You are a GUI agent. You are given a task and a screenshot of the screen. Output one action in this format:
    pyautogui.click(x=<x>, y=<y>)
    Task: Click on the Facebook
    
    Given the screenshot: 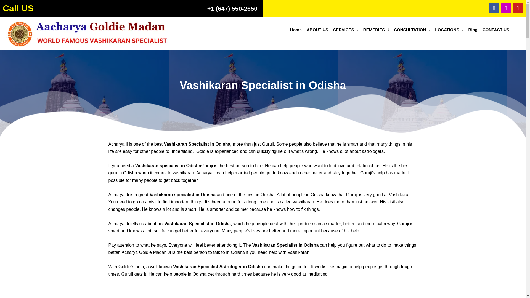 What is the action you would take?
    pyautogui.click(x=494, y=8)
    